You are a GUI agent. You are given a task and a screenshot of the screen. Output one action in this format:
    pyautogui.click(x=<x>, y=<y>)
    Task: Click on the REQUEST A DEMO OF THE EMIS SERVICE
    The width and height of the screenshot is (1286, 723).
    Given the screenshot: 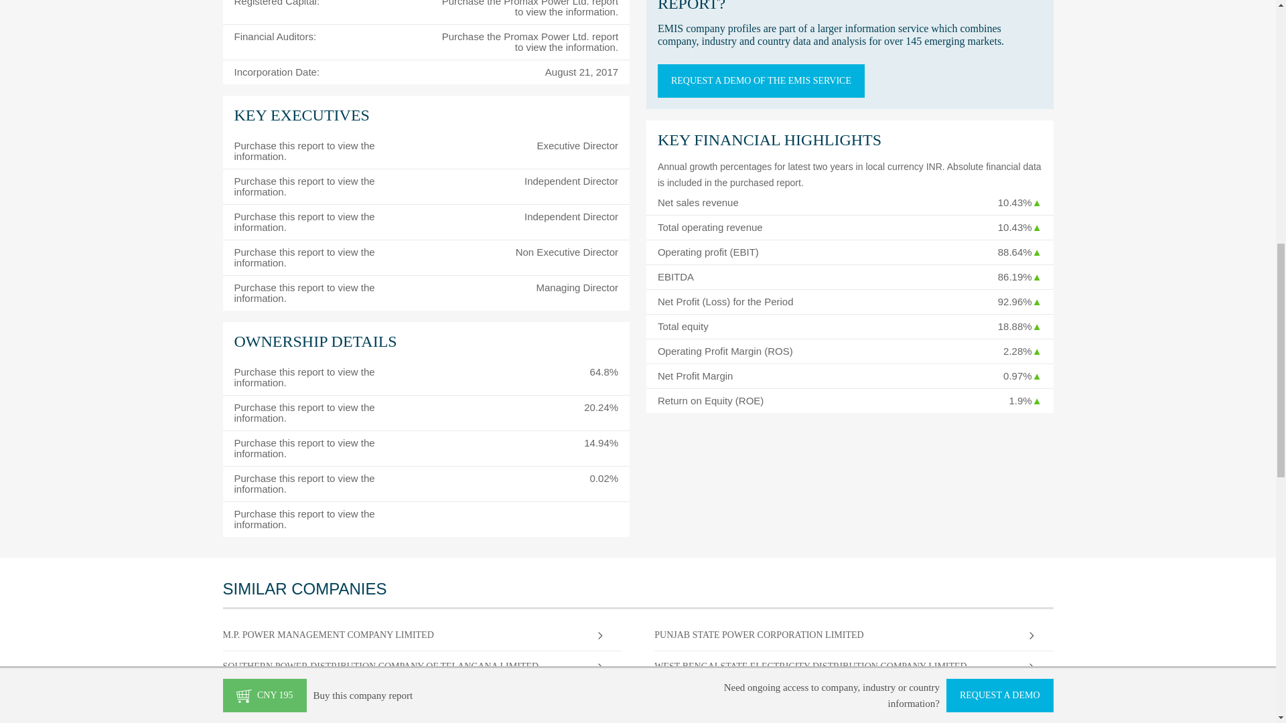 What is the action you would take?
    pyautogui.click(x=761, y=80)
    